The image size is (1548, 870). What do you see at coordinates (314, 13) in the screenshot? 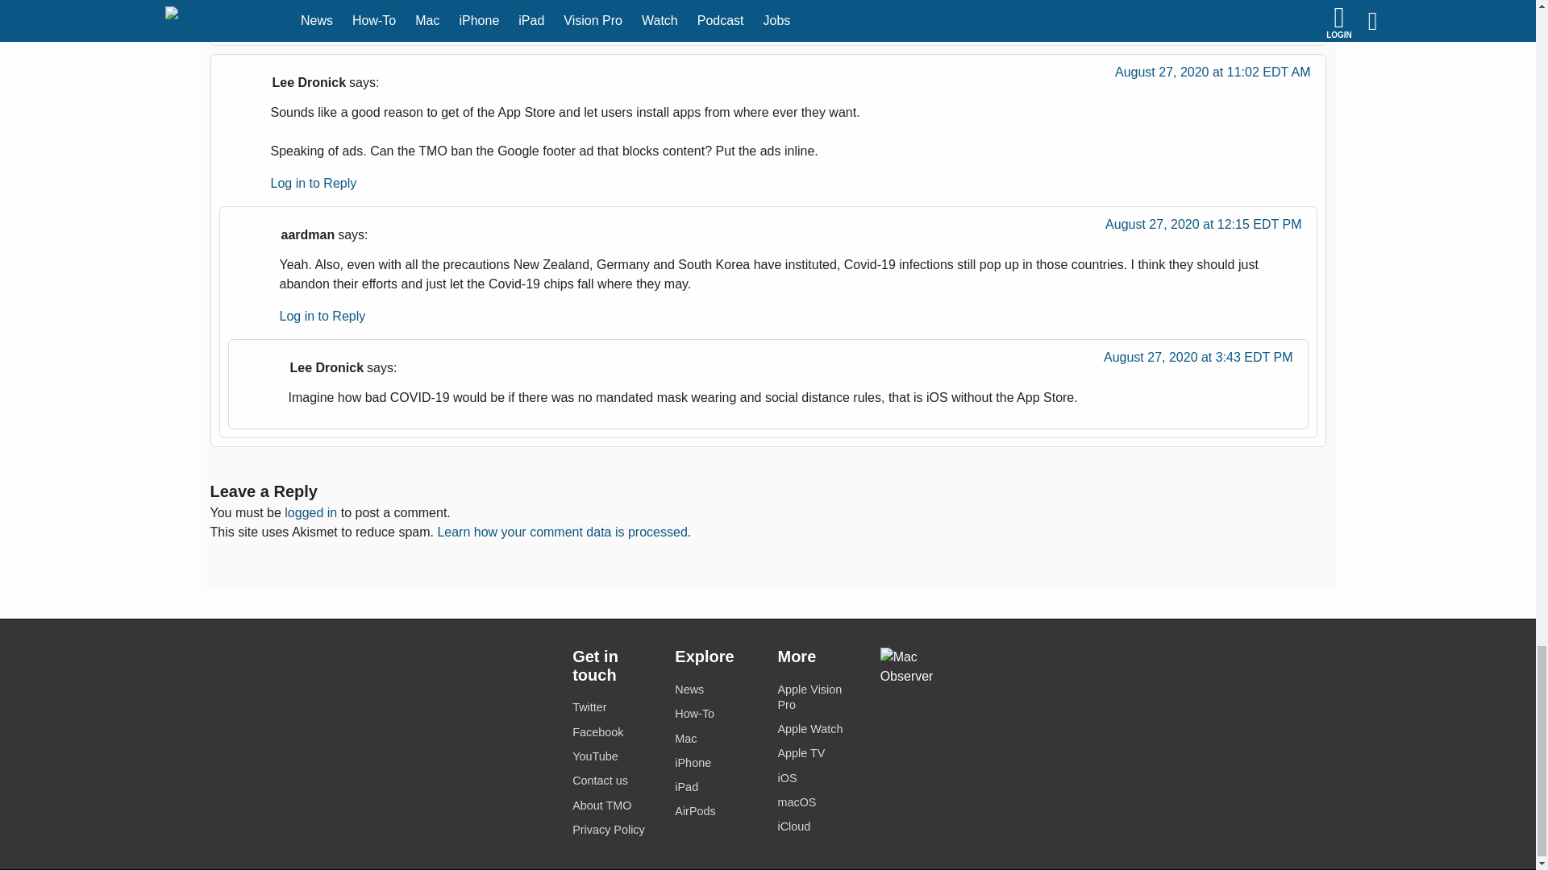
I see `Log in to Reply` at bounding box center [314, 13].